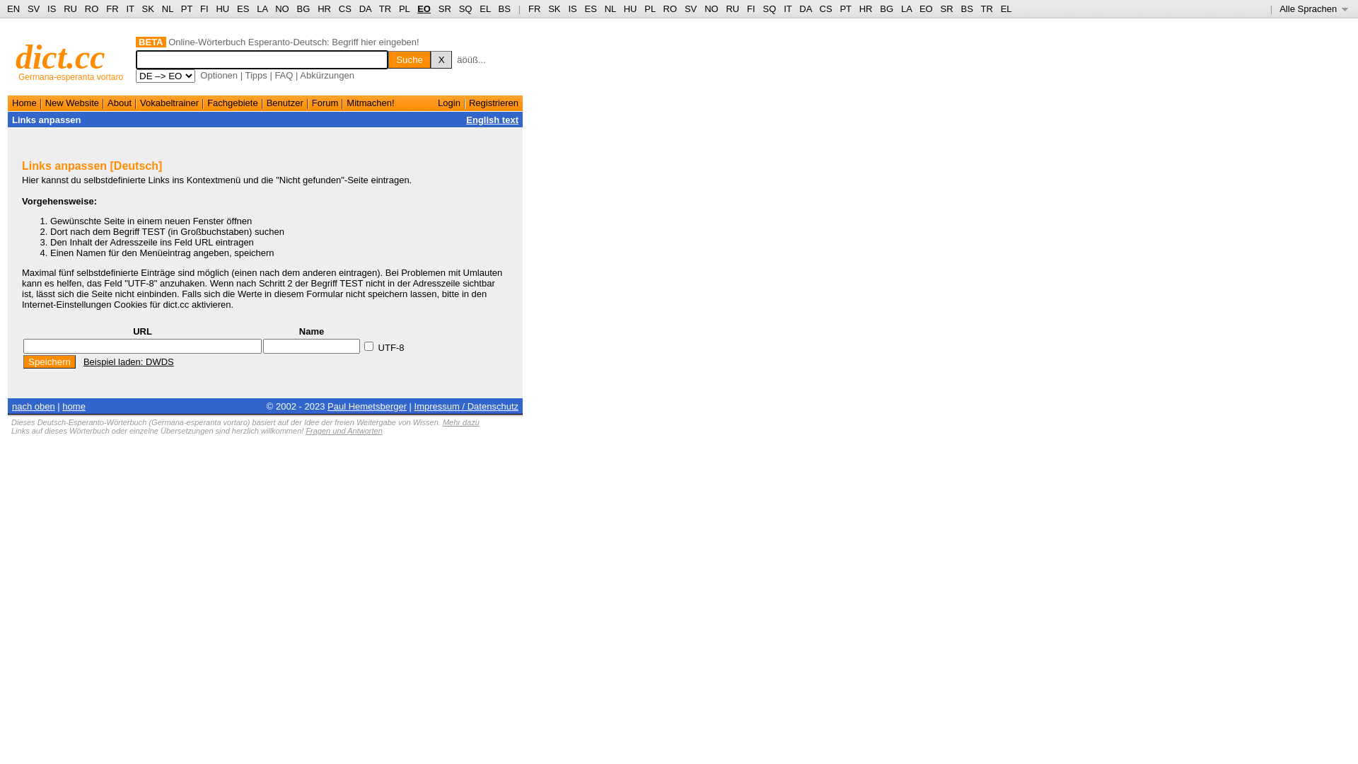  What do you see at coordinates (50, 362) in the screenshot?
I see `Speichern` at bounding box center [50, 362].